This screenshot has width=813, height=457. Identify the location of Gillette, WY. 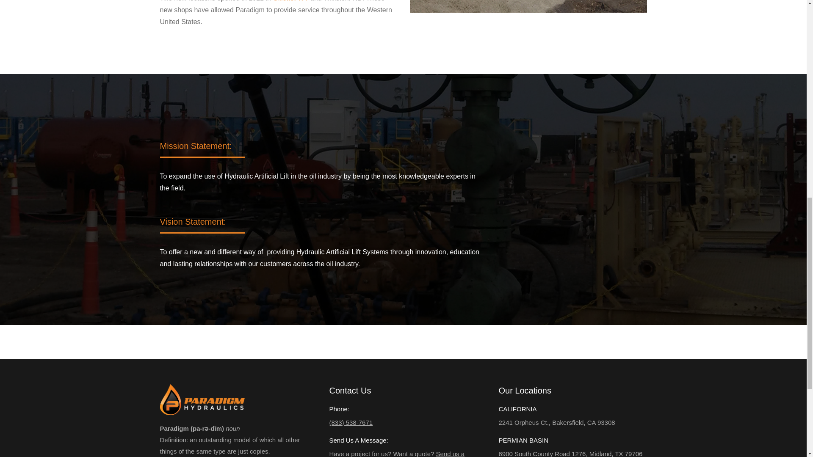
(290, 1).